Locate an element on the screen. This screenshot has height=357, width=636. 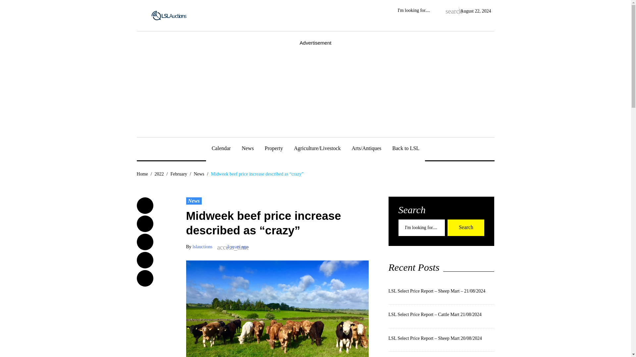
Home is located at coordinates (142, 174).